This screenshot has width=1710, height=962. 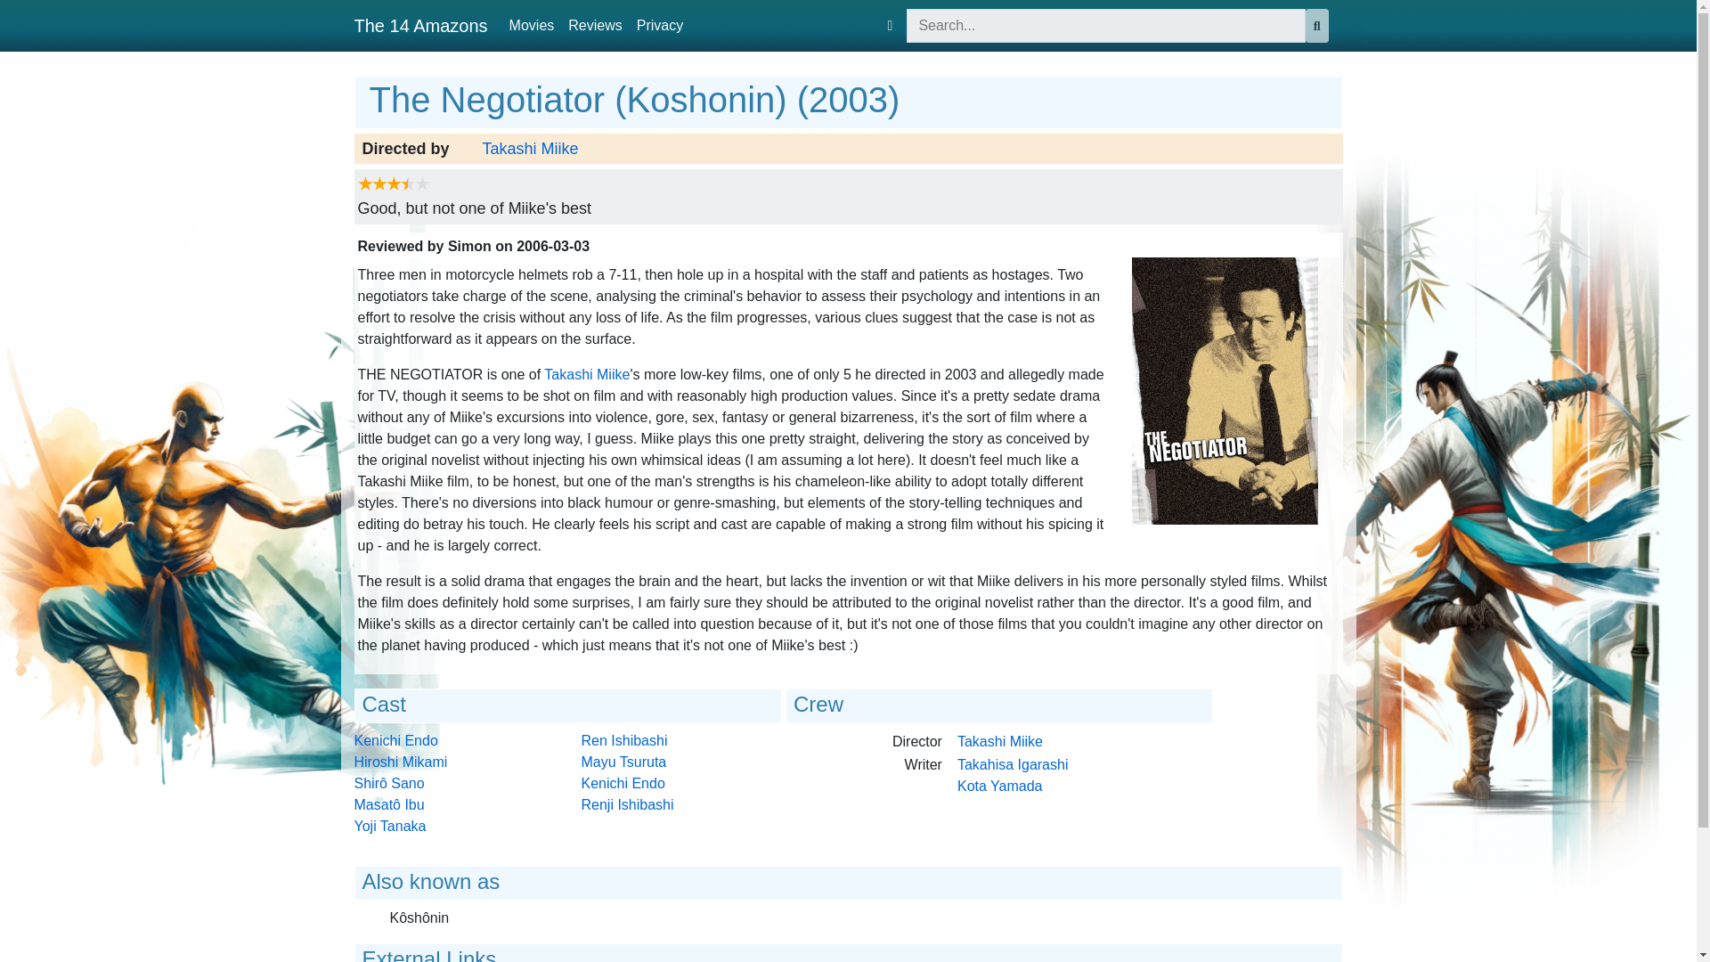 What do you see at coordinates (401, 762) in the screenshot?
I see `Hiroshi Mikami` at bounding box center [401, 762].